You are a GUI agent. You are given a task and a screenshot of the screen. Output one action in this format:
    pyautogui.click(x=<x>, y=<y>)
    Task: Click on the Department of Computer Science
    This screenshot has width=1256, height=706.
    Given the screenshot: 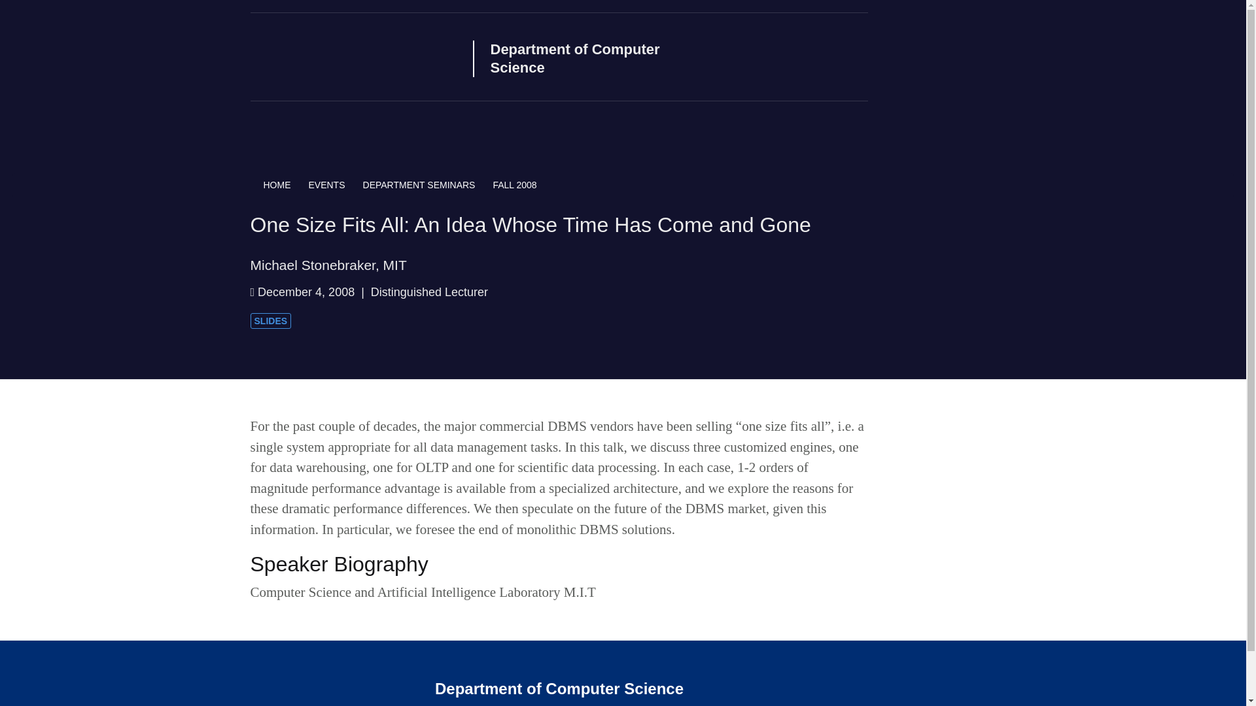 What is the action you would take?
    pyautogui.click(x=599, y=58)
    